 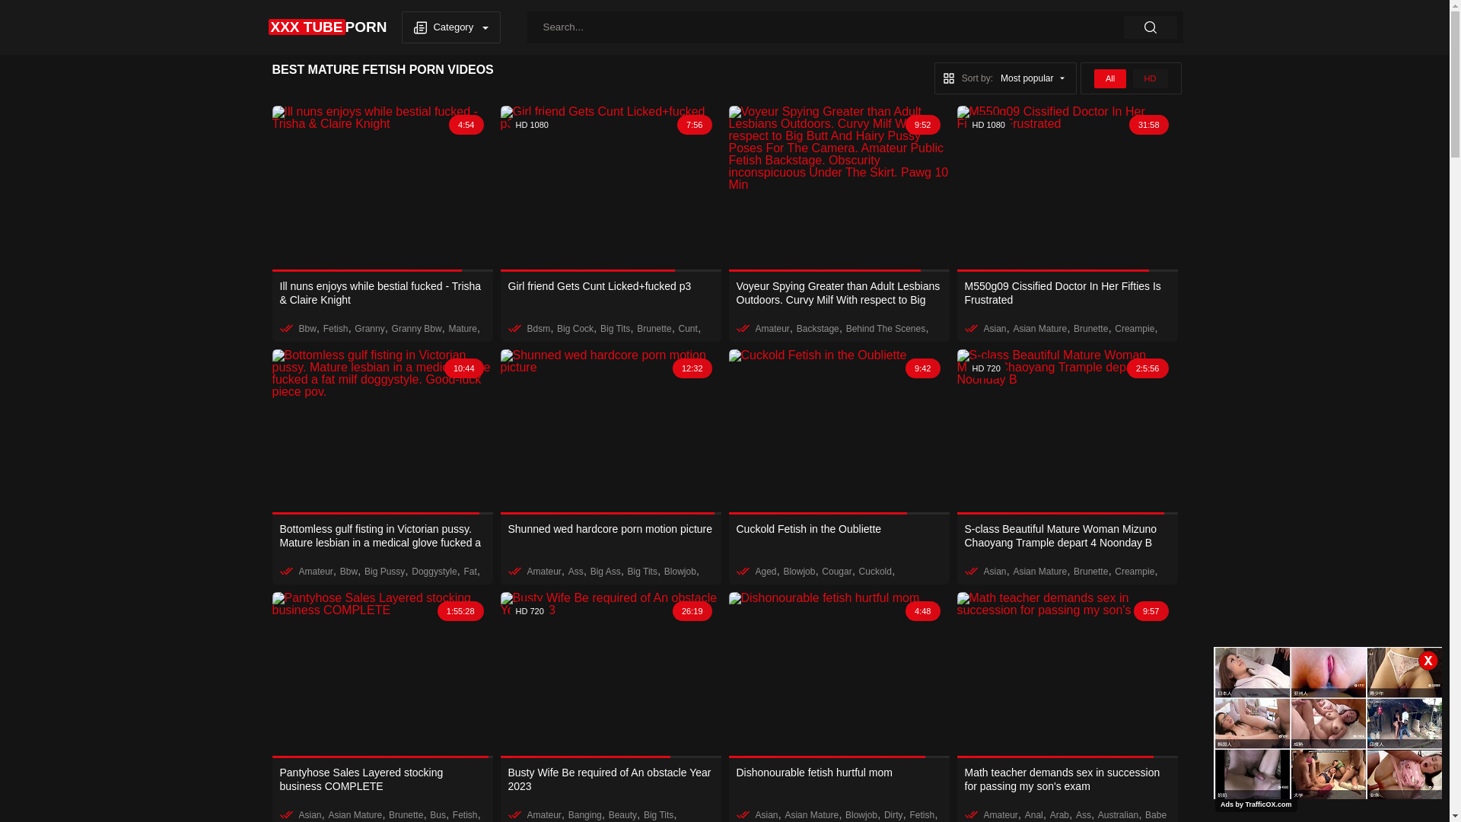 I want to click on Mature, so click(x=463, y=328).